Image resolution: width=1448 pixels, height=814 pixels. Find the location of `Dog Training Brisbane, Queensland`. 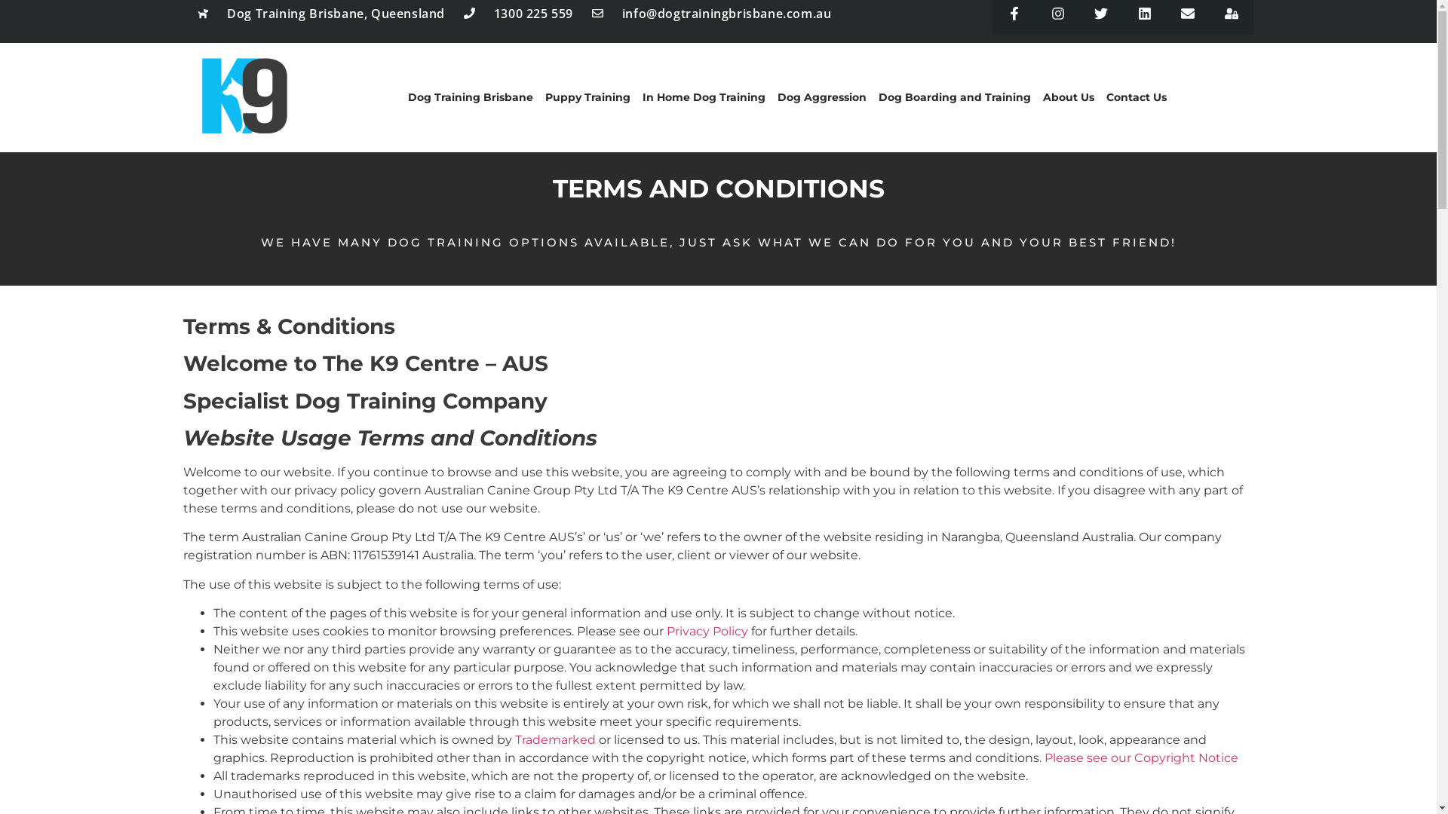

Dog Training Brisbane, Queensland is located at coordinates (321, 14).